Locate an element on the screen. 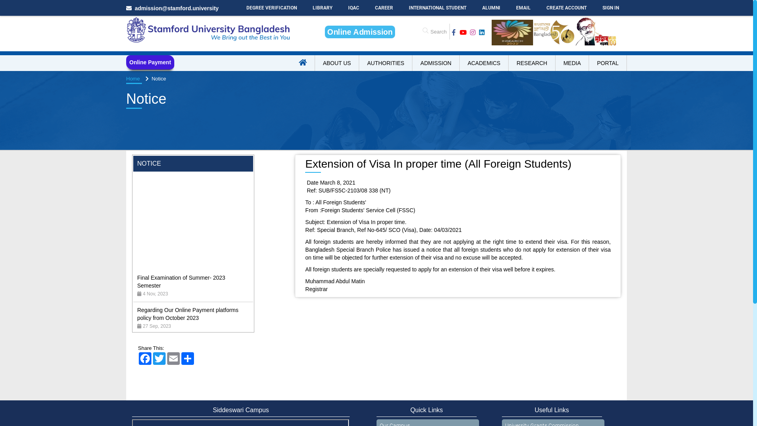  SIGN IN is located at coordinates (611, 8).